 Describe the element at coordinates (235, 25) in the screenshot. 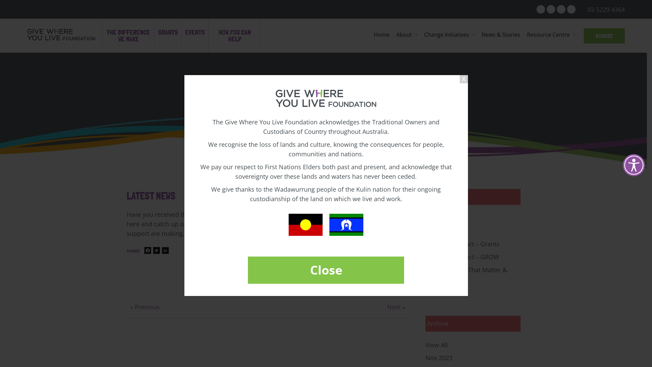

I see `HOW YOU CAN HELP` at that location.